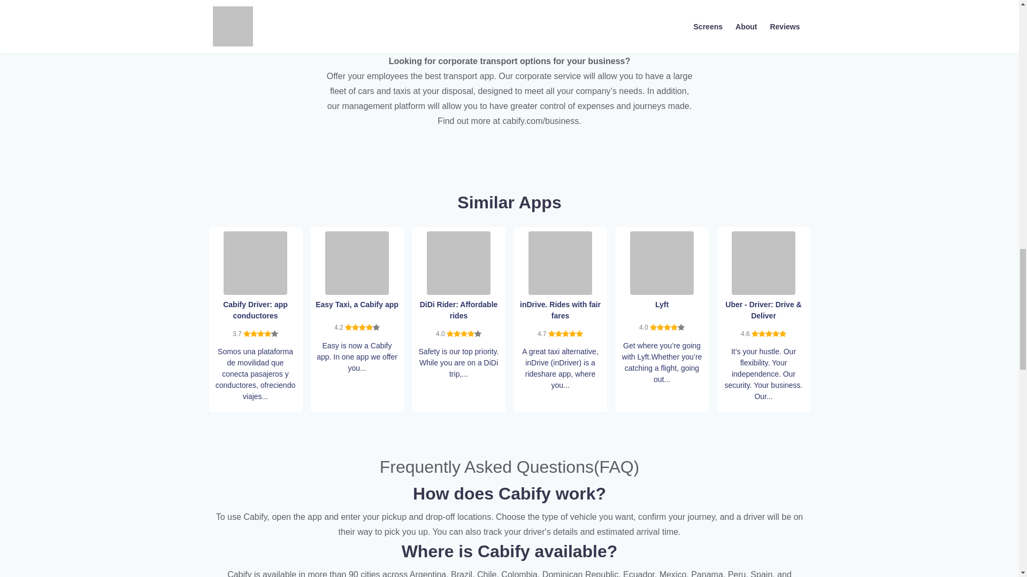 The height and width of the screenshot is (577, 1027). Describe the element at coordinates (357, 262) in the screenshot. I see `Easy Taxi, a Cabify app` at that location.